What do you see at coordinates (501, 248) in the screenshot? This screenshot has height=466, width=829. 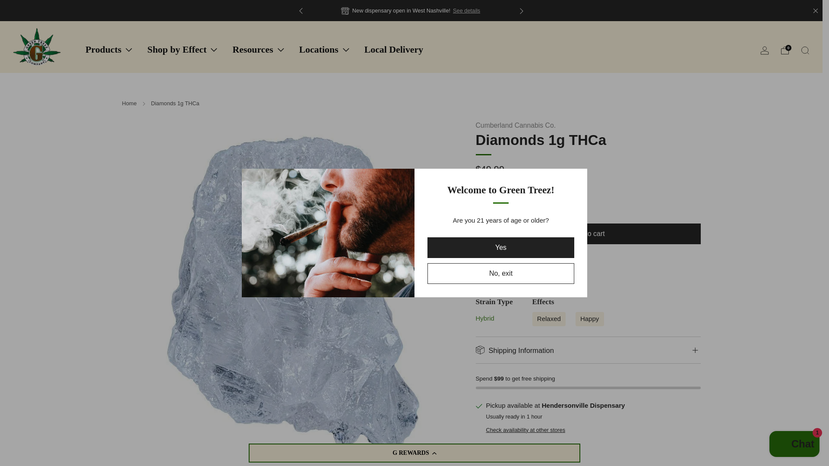 I see `Yes` at bounding box center [501, 248].